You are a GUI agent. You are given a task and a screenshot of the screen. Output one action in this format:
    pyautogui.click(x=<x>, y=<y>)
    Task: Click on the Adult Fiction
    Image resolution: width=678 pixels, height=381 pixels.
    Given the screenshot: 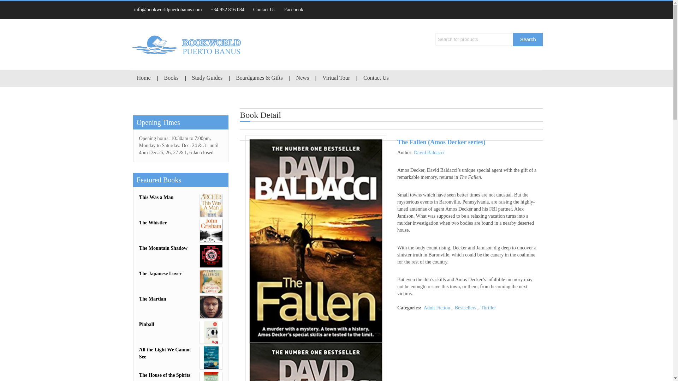 What is the action you would take?
    pyautogui.click(x=437, y=308)
    